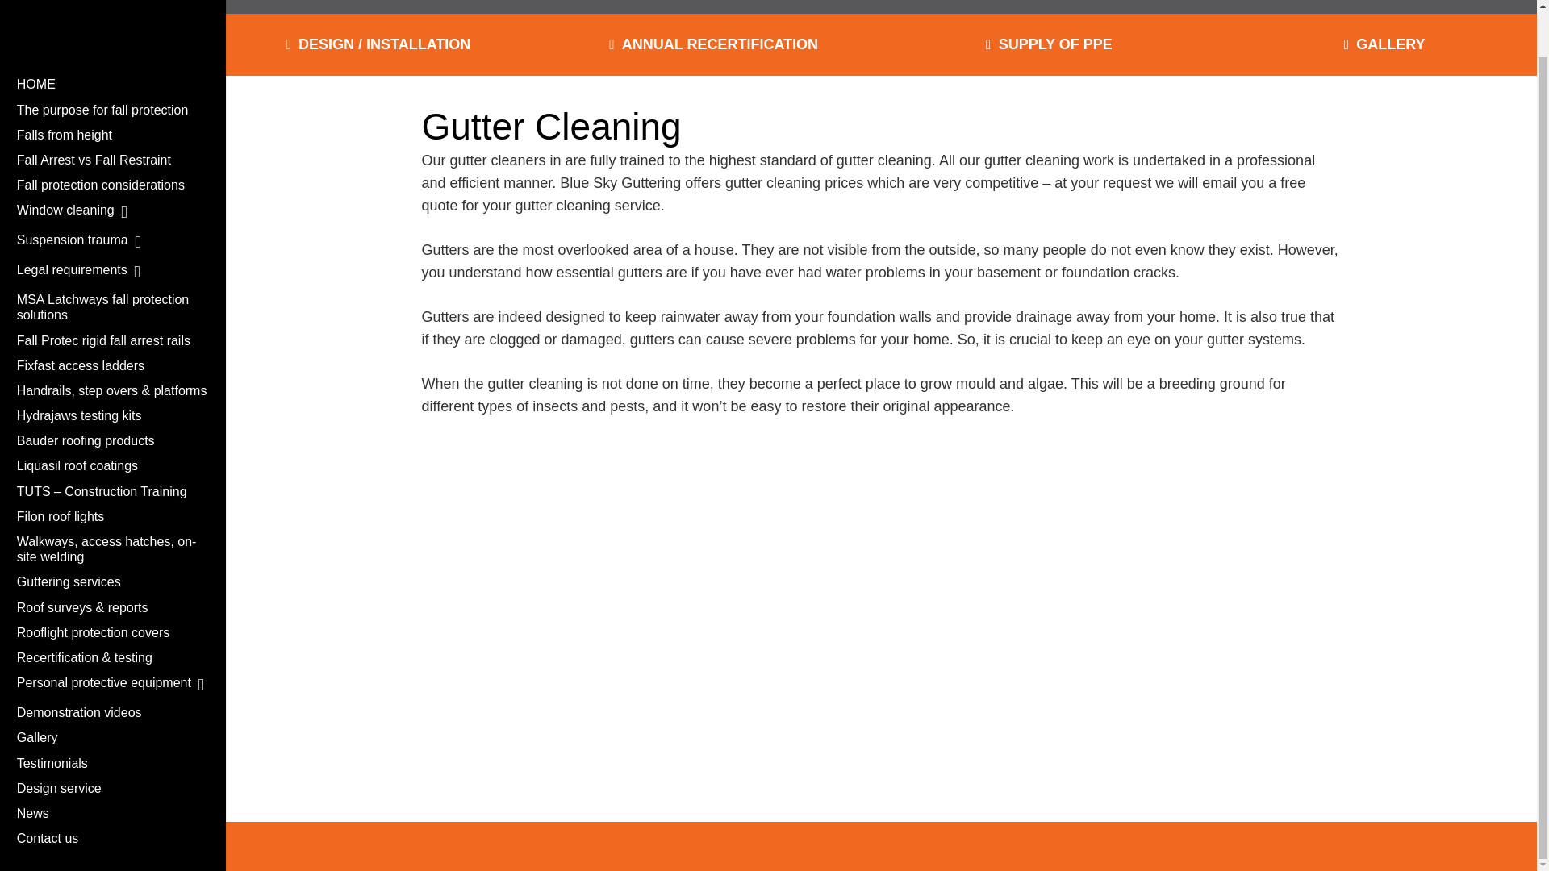 This screenshot has width=1549, height=871. Describe the element at coordinates (113, 416) in the screenshot. I see `Hydrajaws testing kits` at that location.